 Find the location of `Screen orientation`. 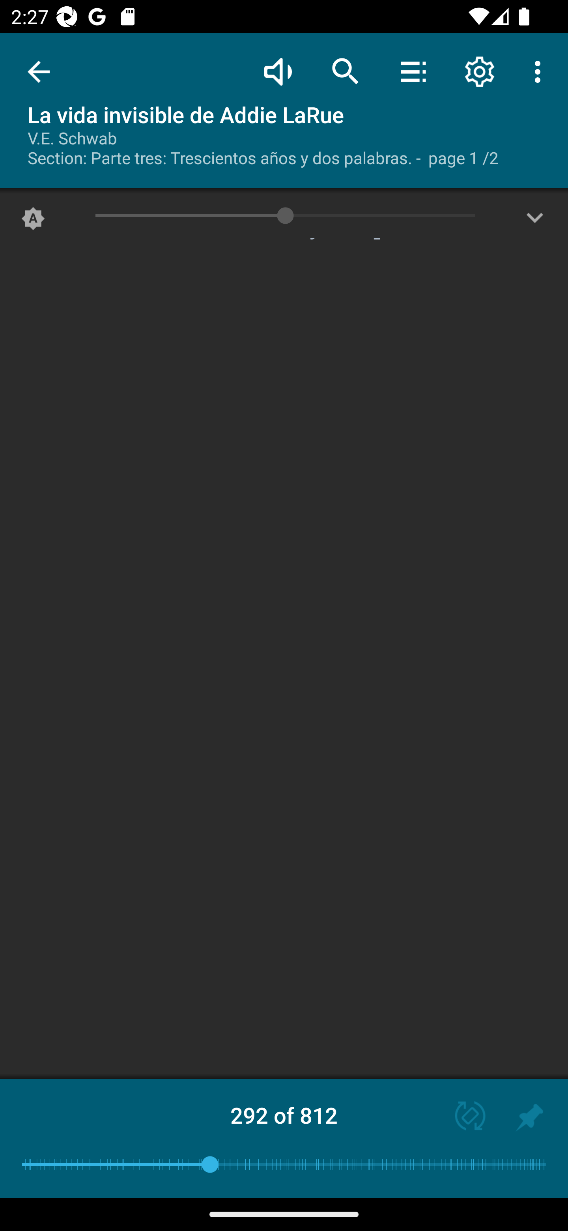

Screen orientation is located at coordinates (463, 1117).